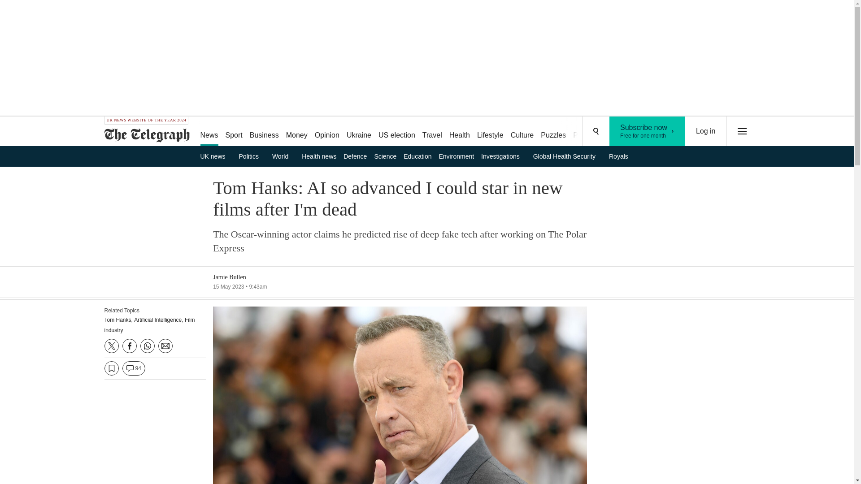 The width and height of the screenshot is (861, 484). What do you see at coordinates (296, 132) in the screenshot?
I see `Puzzles` at bounding box center [296, 132].